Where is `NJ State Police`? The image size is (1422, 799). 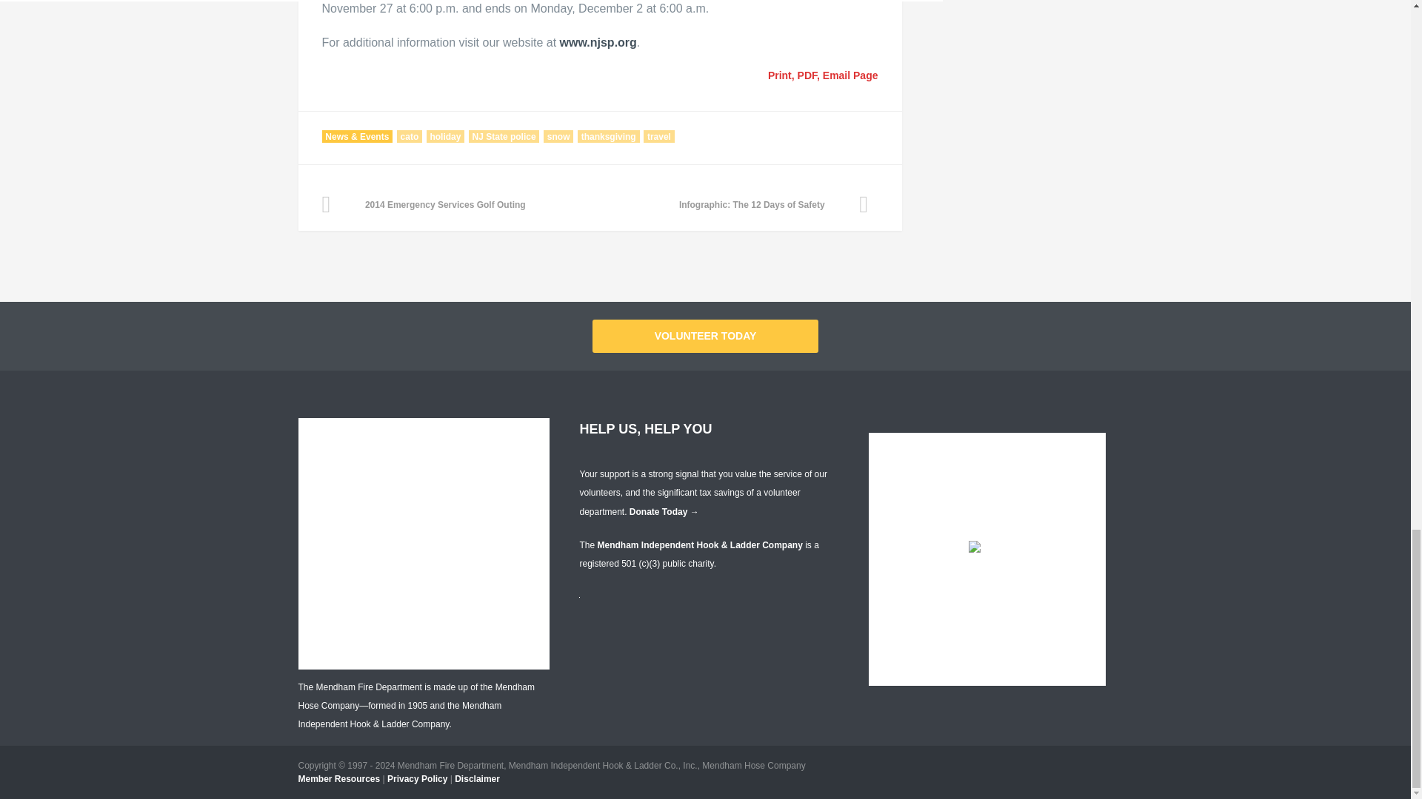 NJ State Police is located at coordinates (598, 41).